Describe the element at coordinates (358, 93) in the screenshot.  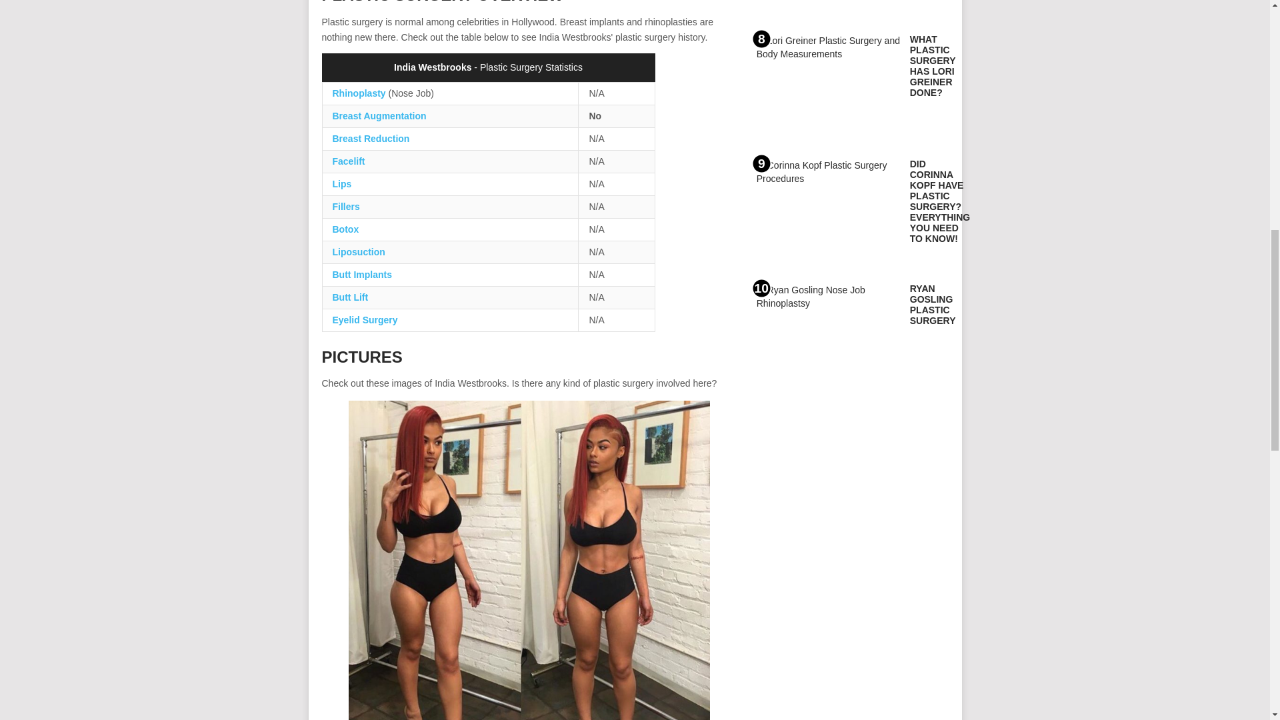
I see `Rhinoplasty` at that location.